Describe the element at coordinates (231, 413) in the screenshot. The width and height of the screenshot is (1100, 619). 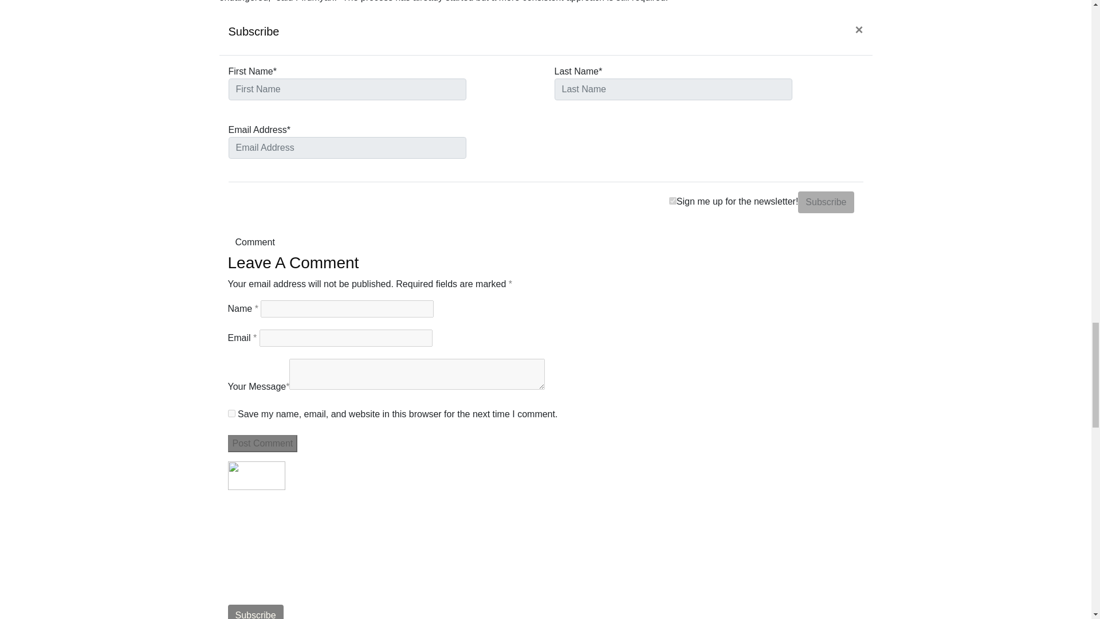
I see `yes` at that location.